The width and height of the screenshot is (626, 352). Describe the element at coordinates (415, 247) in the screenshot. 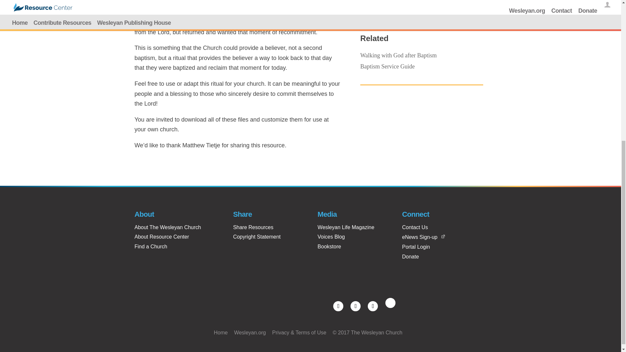

I see `Portal Login` at that location.